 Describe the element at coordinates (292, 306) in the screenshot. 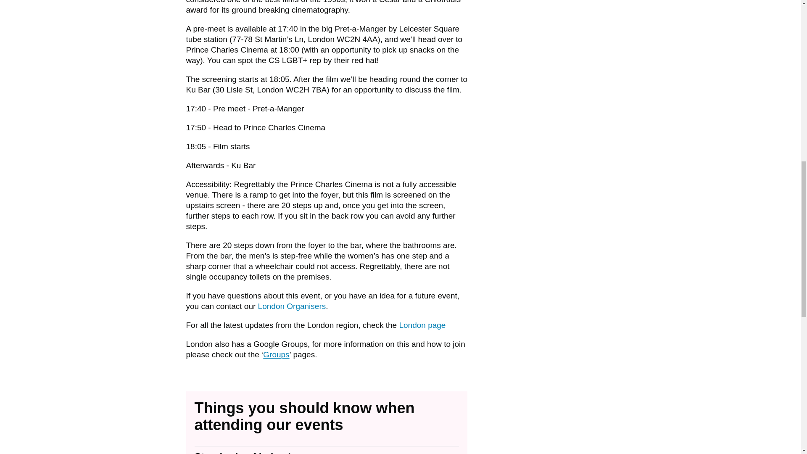

I see `London Organisers` at that location.